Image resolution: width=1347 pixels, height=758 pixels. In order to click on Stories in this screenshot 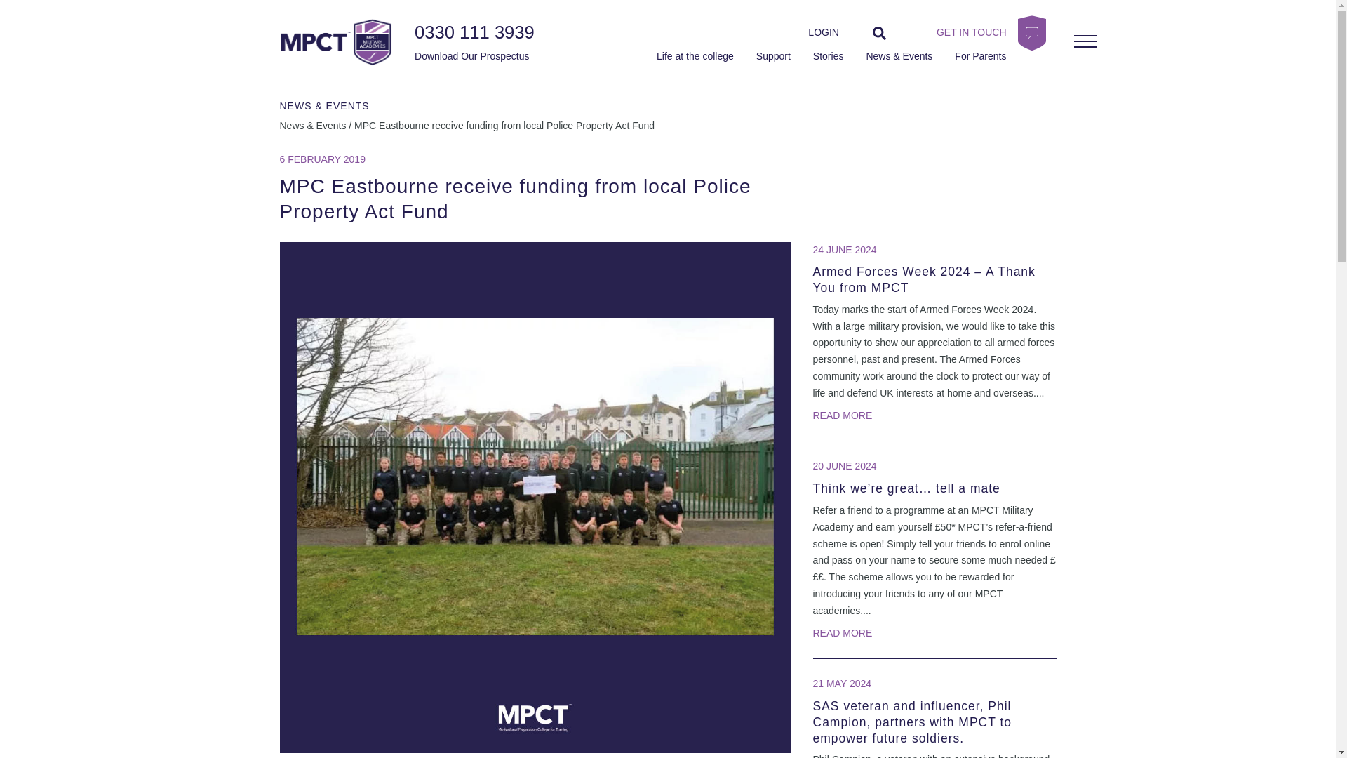, I will do `click(829, 56)`.